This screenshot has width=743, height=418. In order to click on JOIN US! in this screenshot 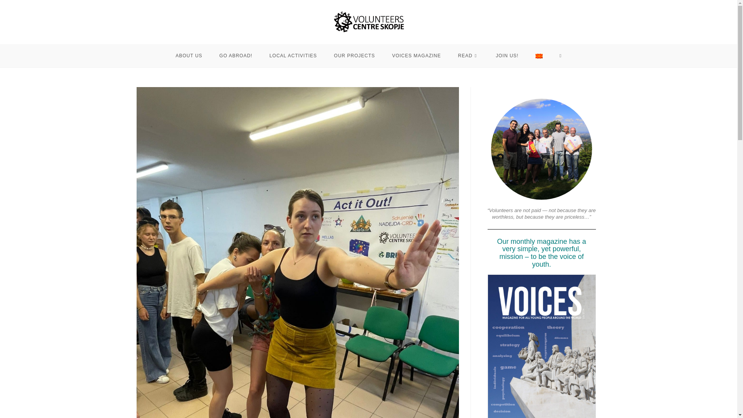, I will do `click(507, 56)`.